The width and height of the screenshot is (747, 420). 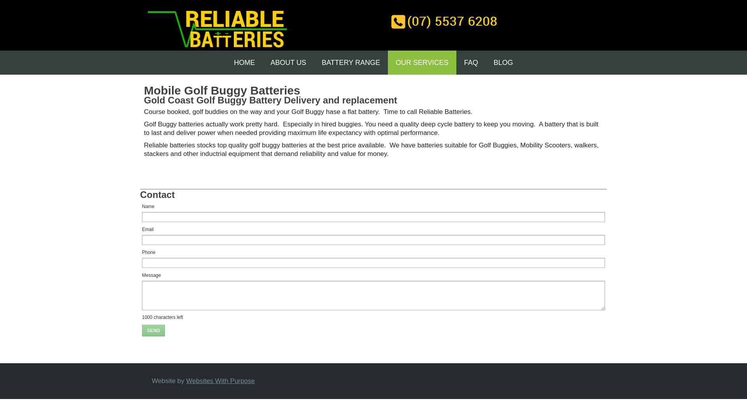 I want to click on BLOG, so click(x=503, y=62).